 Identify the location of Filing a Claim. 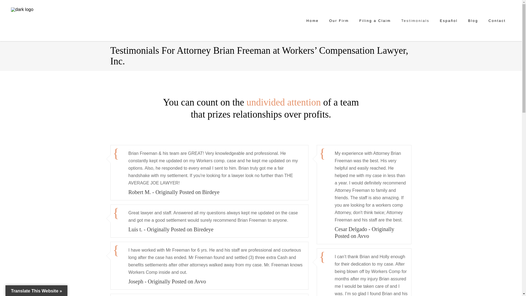
(375, 21).